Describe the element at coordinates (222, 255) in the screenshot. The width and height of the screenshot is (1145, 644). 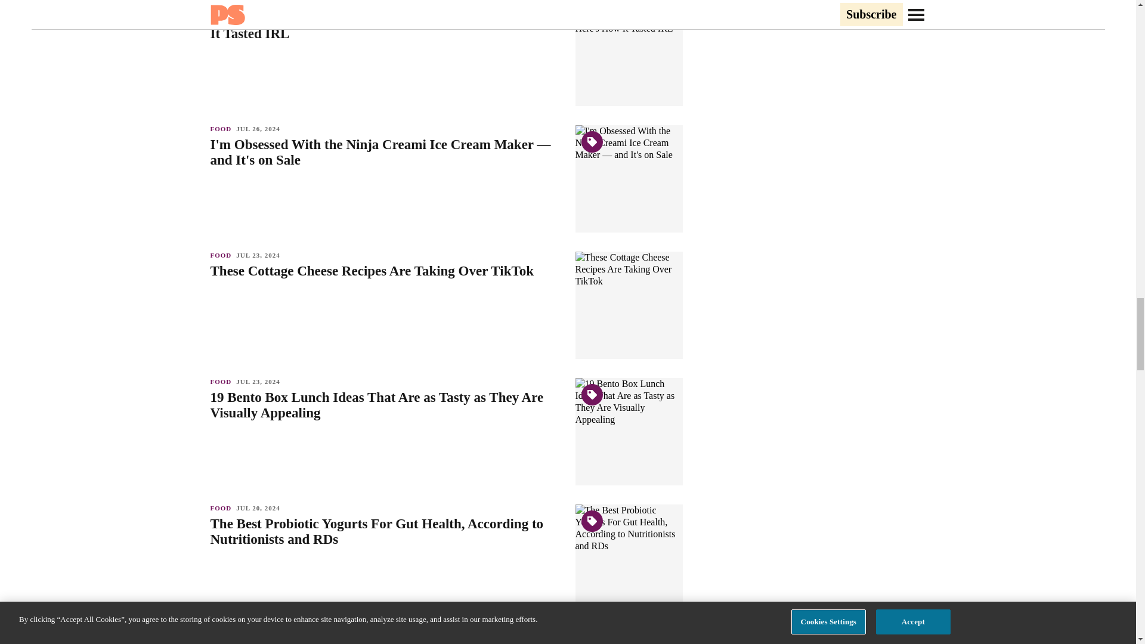
I see `FOOD` at that location.